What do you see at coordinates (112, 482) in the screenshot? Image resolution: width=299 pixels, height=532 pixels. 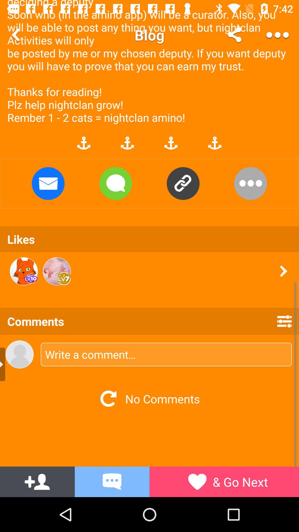 I see `click the message icon` at bounding box center [112, 482].